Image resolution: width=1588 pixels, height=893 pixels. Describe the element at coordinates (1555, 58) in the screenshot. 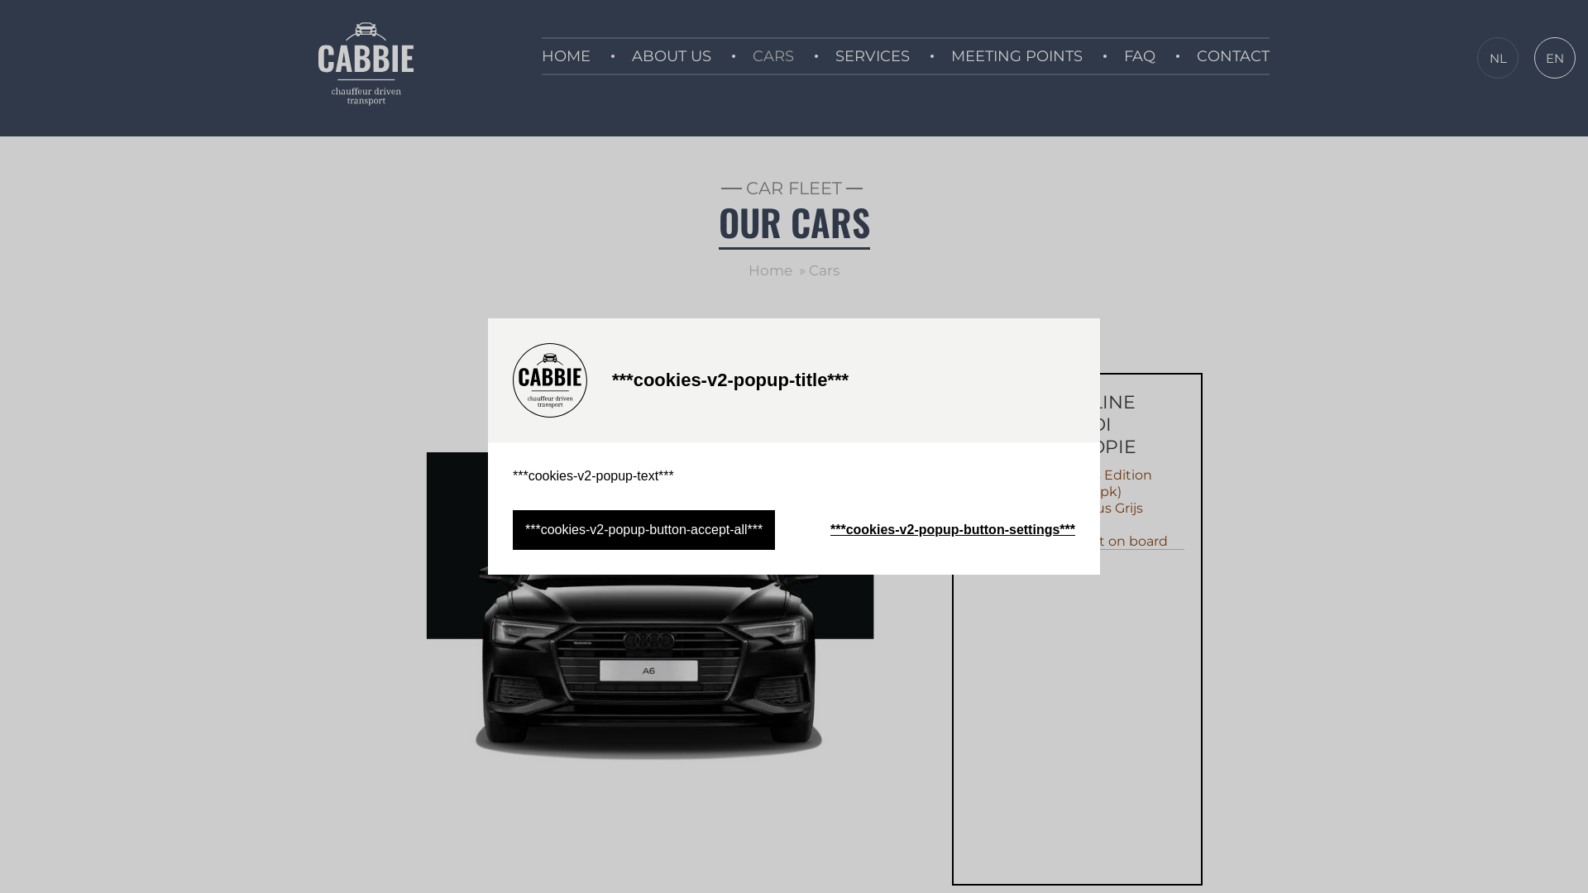

I see `EN` at that location.